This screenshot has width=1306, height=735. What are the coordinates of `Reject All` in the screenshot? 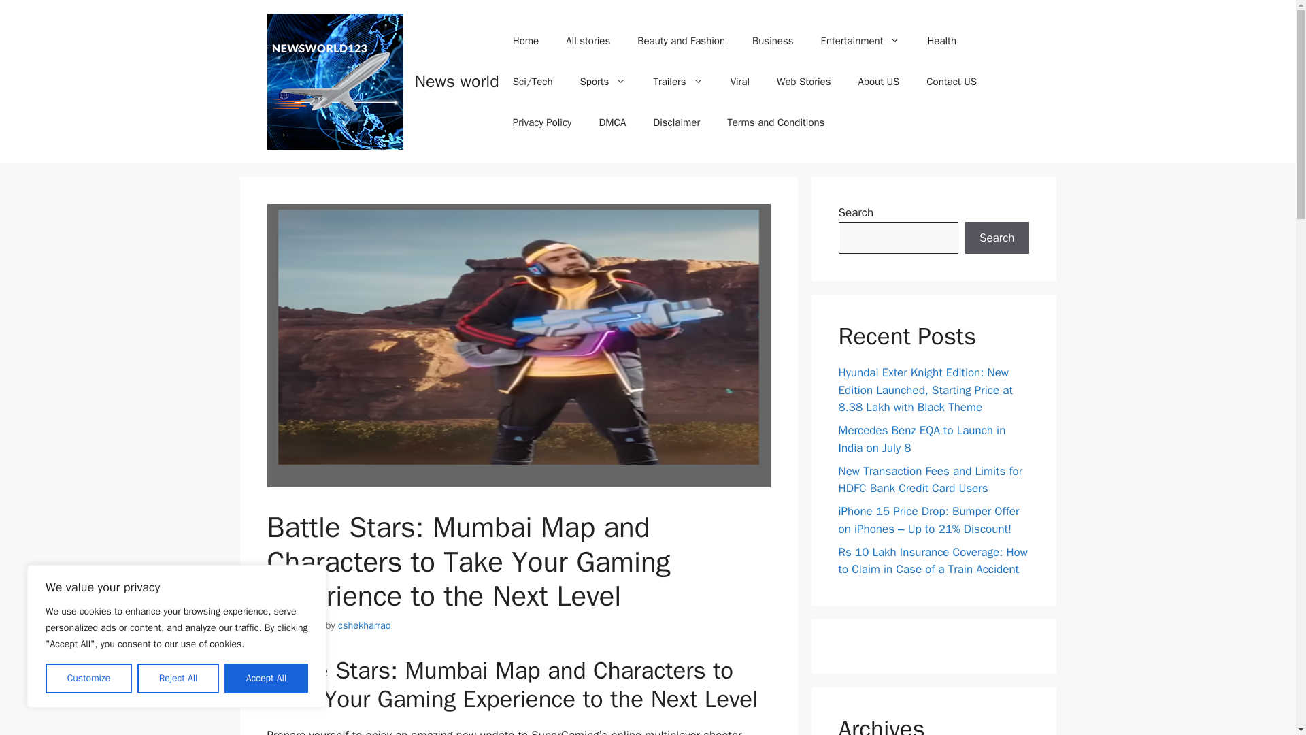 It's located at (178, 679).